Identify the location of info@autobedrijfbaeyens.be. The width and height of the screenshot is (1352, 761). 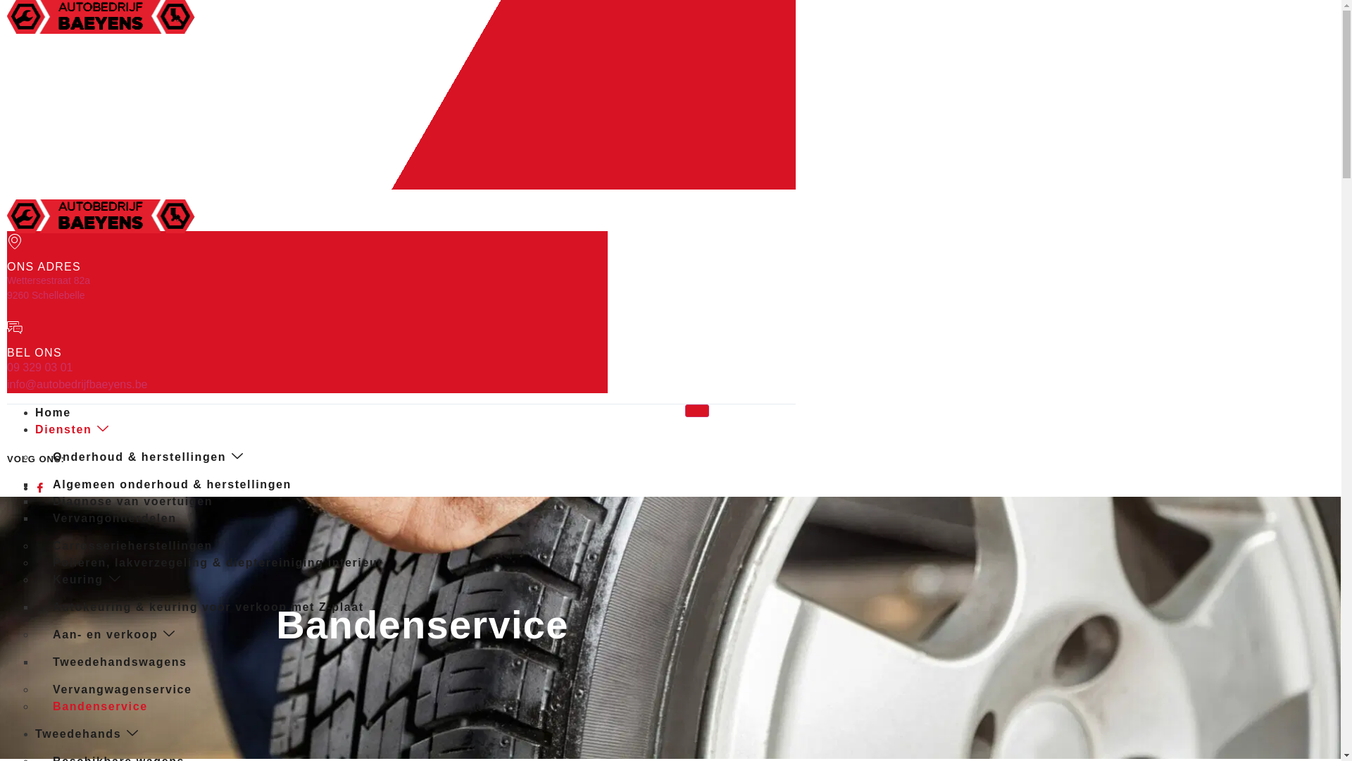
(77, 385).